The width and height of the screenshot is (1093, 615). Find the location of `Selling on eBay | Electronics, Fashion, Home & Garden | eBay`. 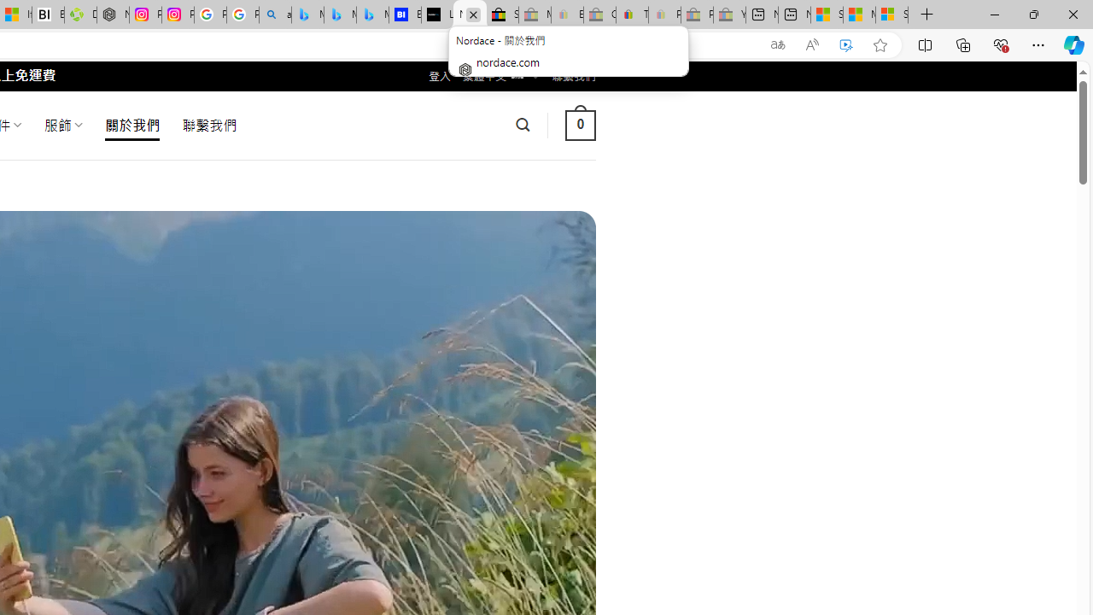

Selling on eBay | Electronics, Fashion, Home & Garden | eBay is located at coordinates (502, 15).